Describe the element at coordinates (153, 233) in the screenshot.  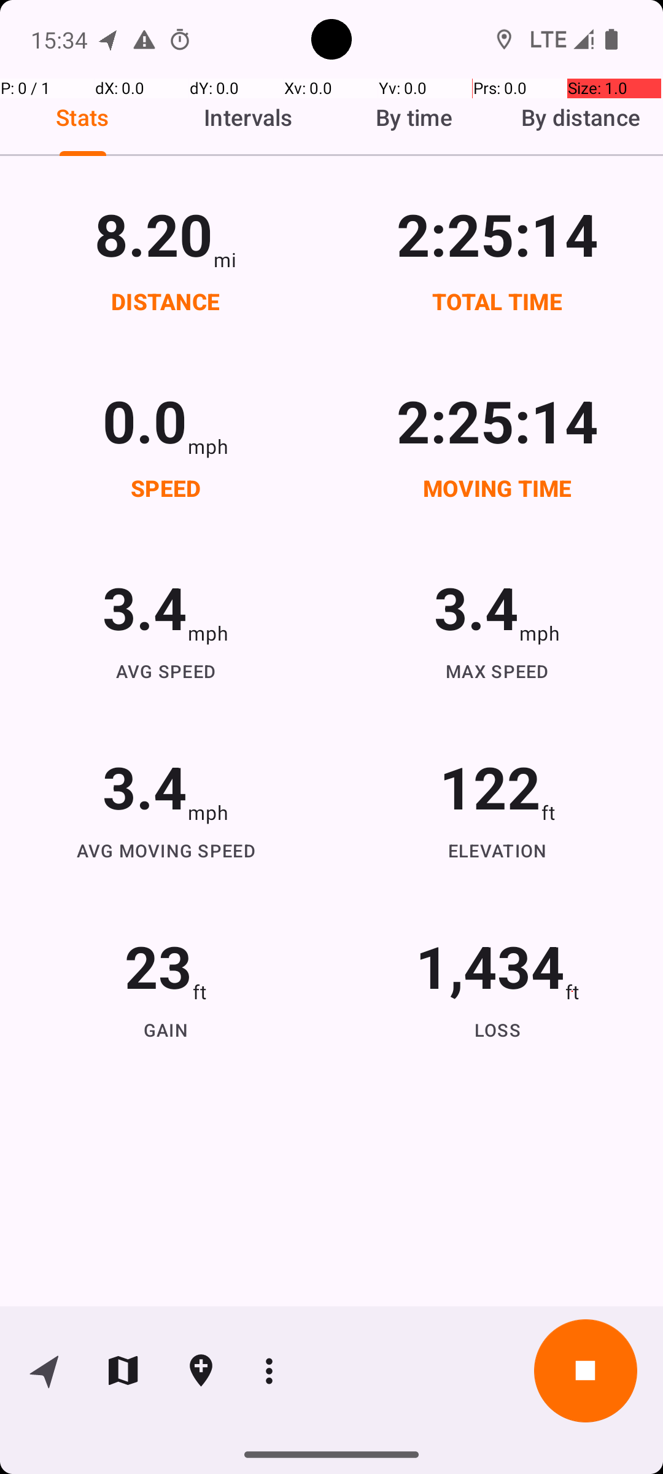
I see `8.20` at that location.